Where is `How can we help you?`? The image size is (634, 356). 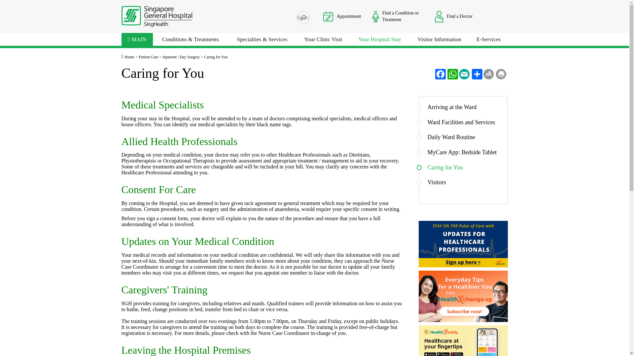 How can we help you? is located at coordinates (303, 17).